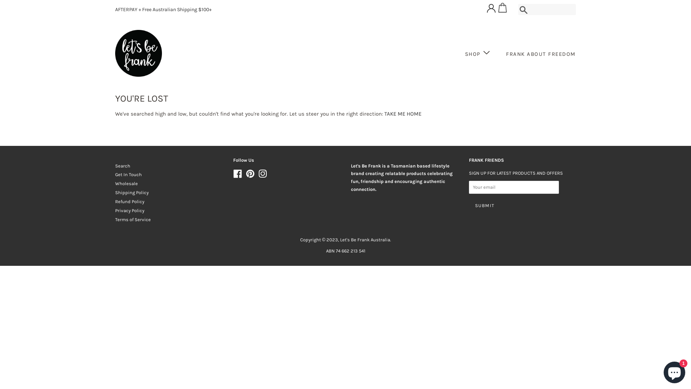 The width and height of the screenshot is (691, 389). Describe the element at coordinates (133, 220) in the screenshot. I see `Terms of Service` at that location.